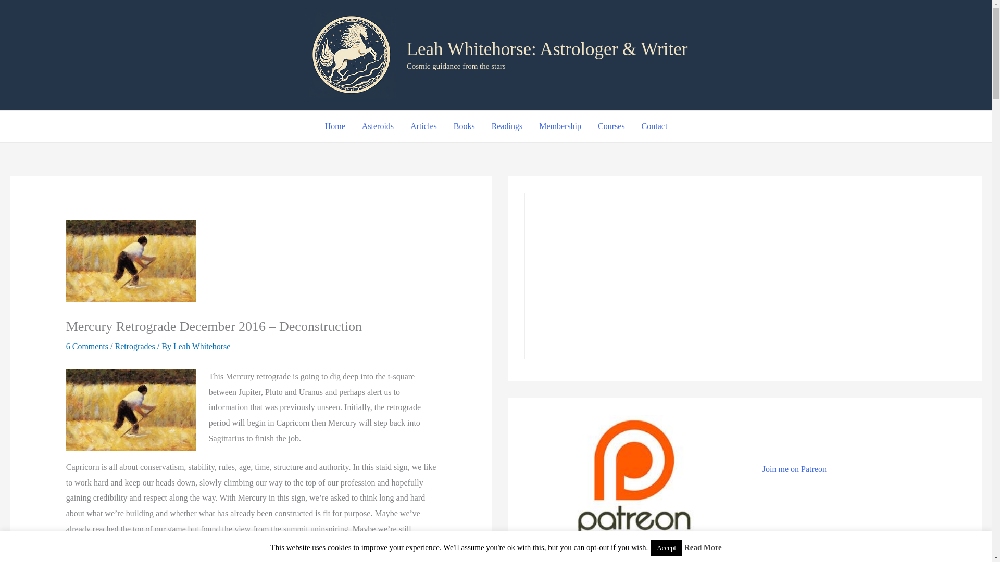 Image resolution: width=1000 pixels, height=562 pixels. I want to click on Readings, so click(507, 126).